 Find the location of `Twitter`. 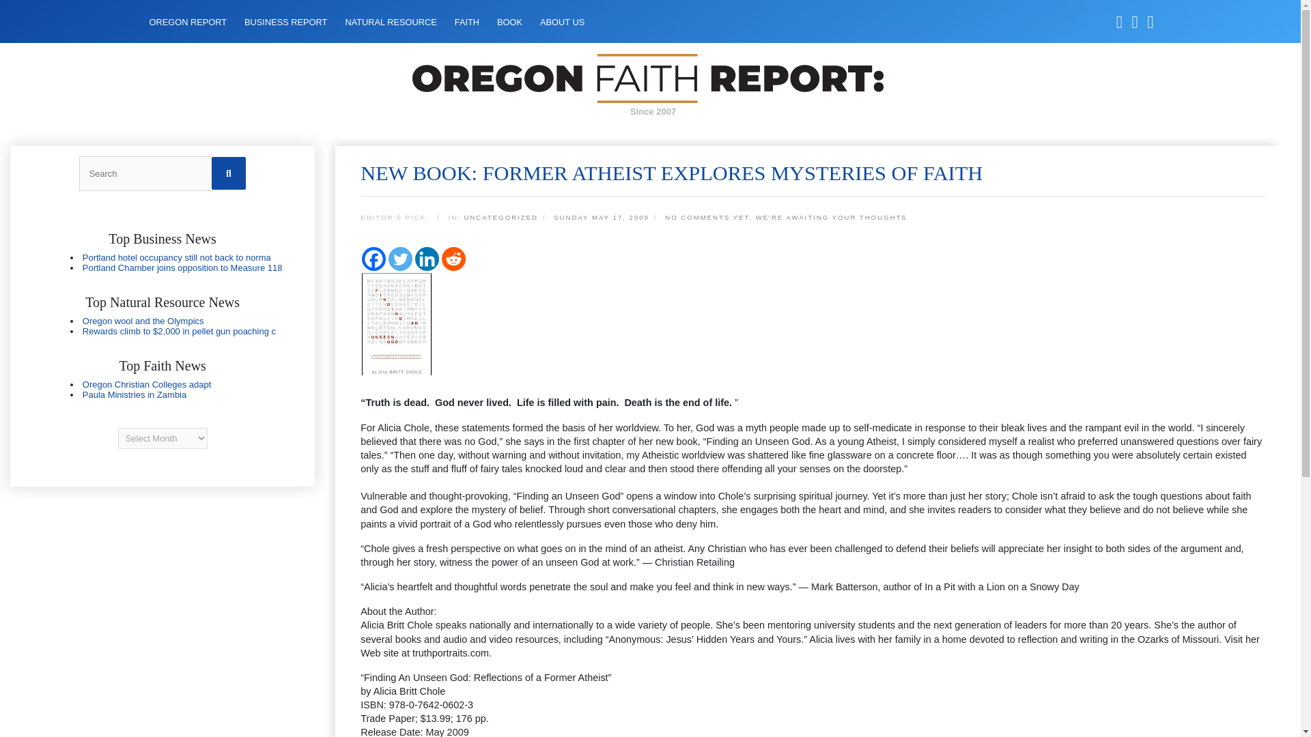

Twitter is located at coordinates (400, 259).